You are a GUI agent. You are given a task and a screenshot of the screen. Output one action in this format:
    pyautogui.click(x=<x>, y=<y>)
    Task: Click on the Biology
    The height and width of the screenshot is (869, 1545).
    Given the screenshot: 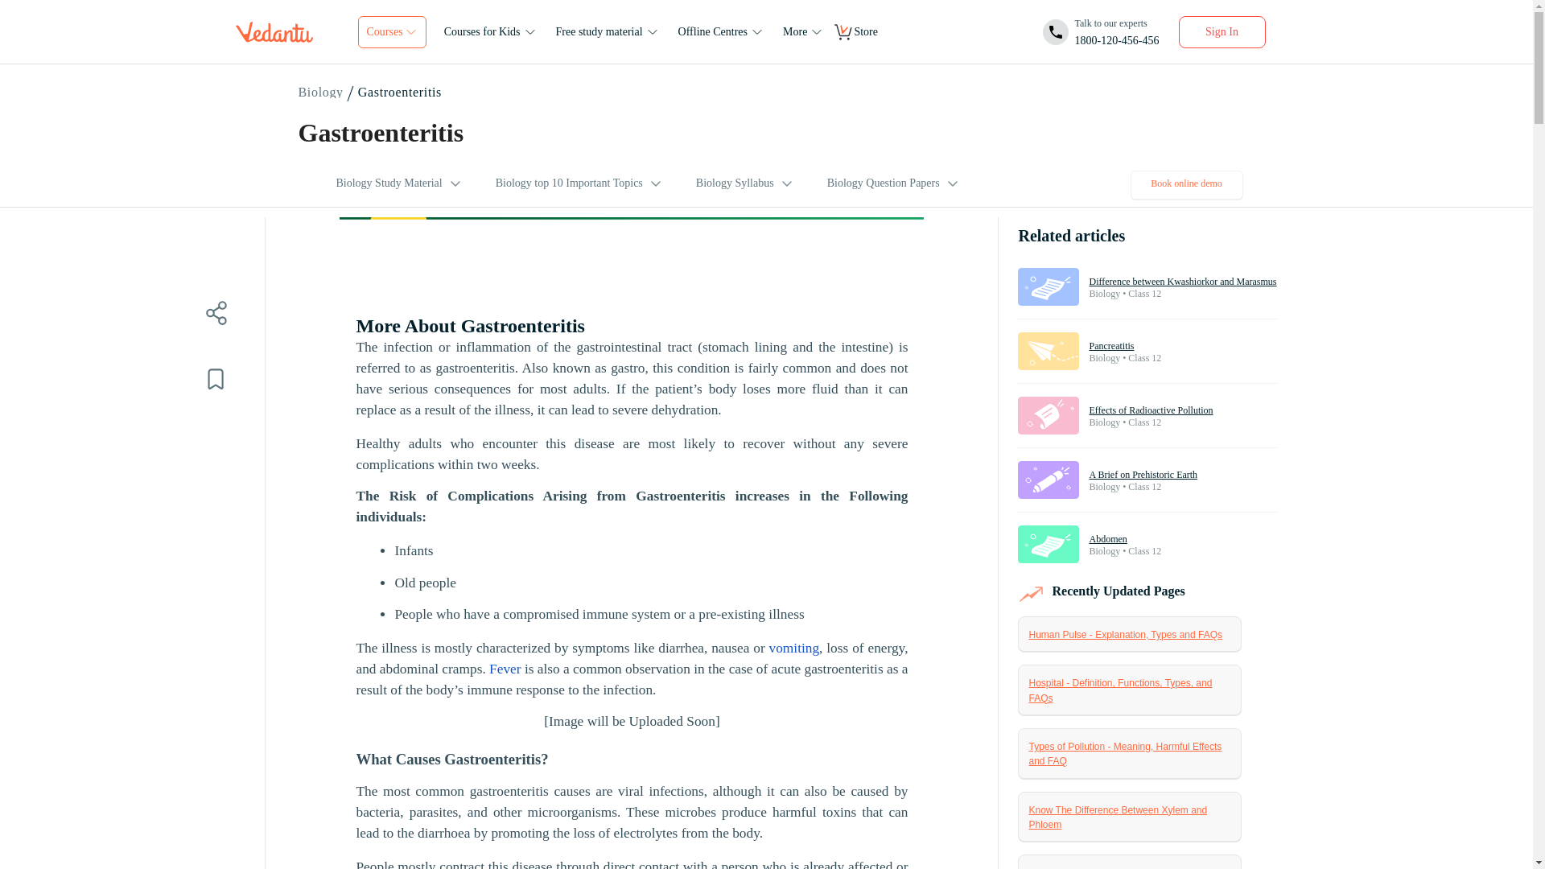 What is the action you would take?
    pyautogui.click(x=1222, y=32)
    